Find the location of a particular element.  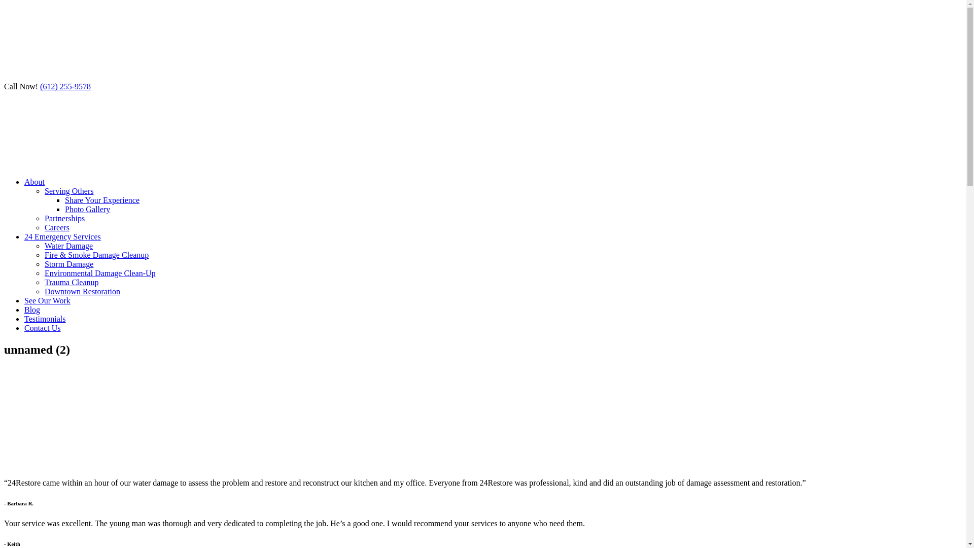

Partnerships is located at coordinates (65, 218).